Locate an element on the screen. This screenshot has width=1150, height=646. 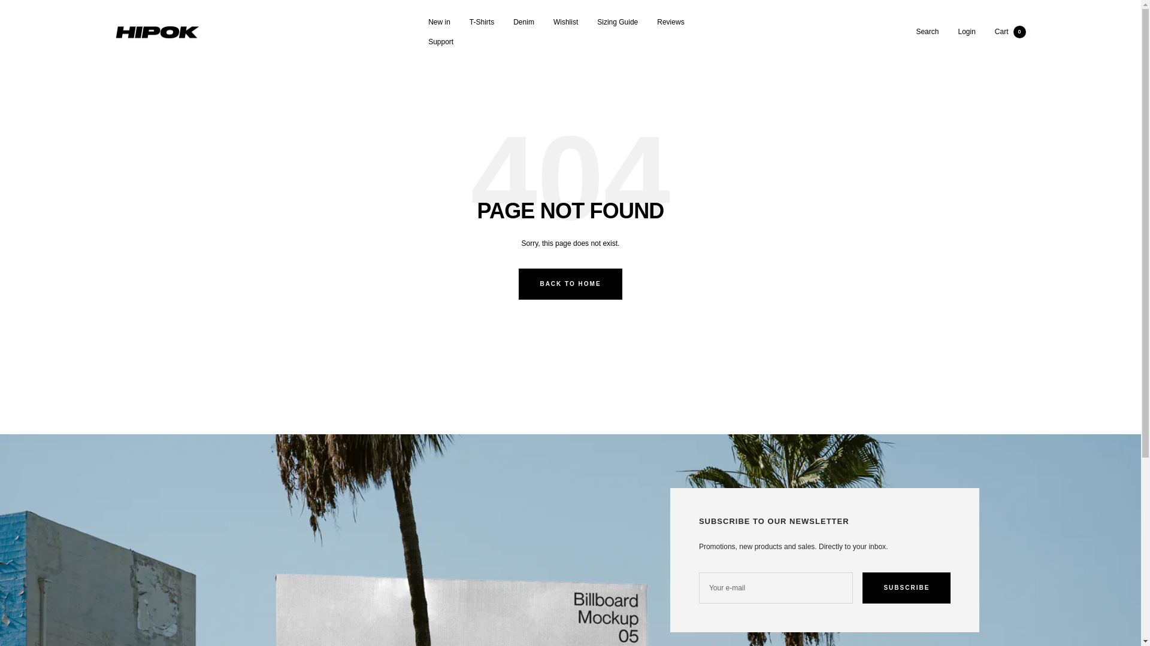
Login is located at coordinates (967, 32).